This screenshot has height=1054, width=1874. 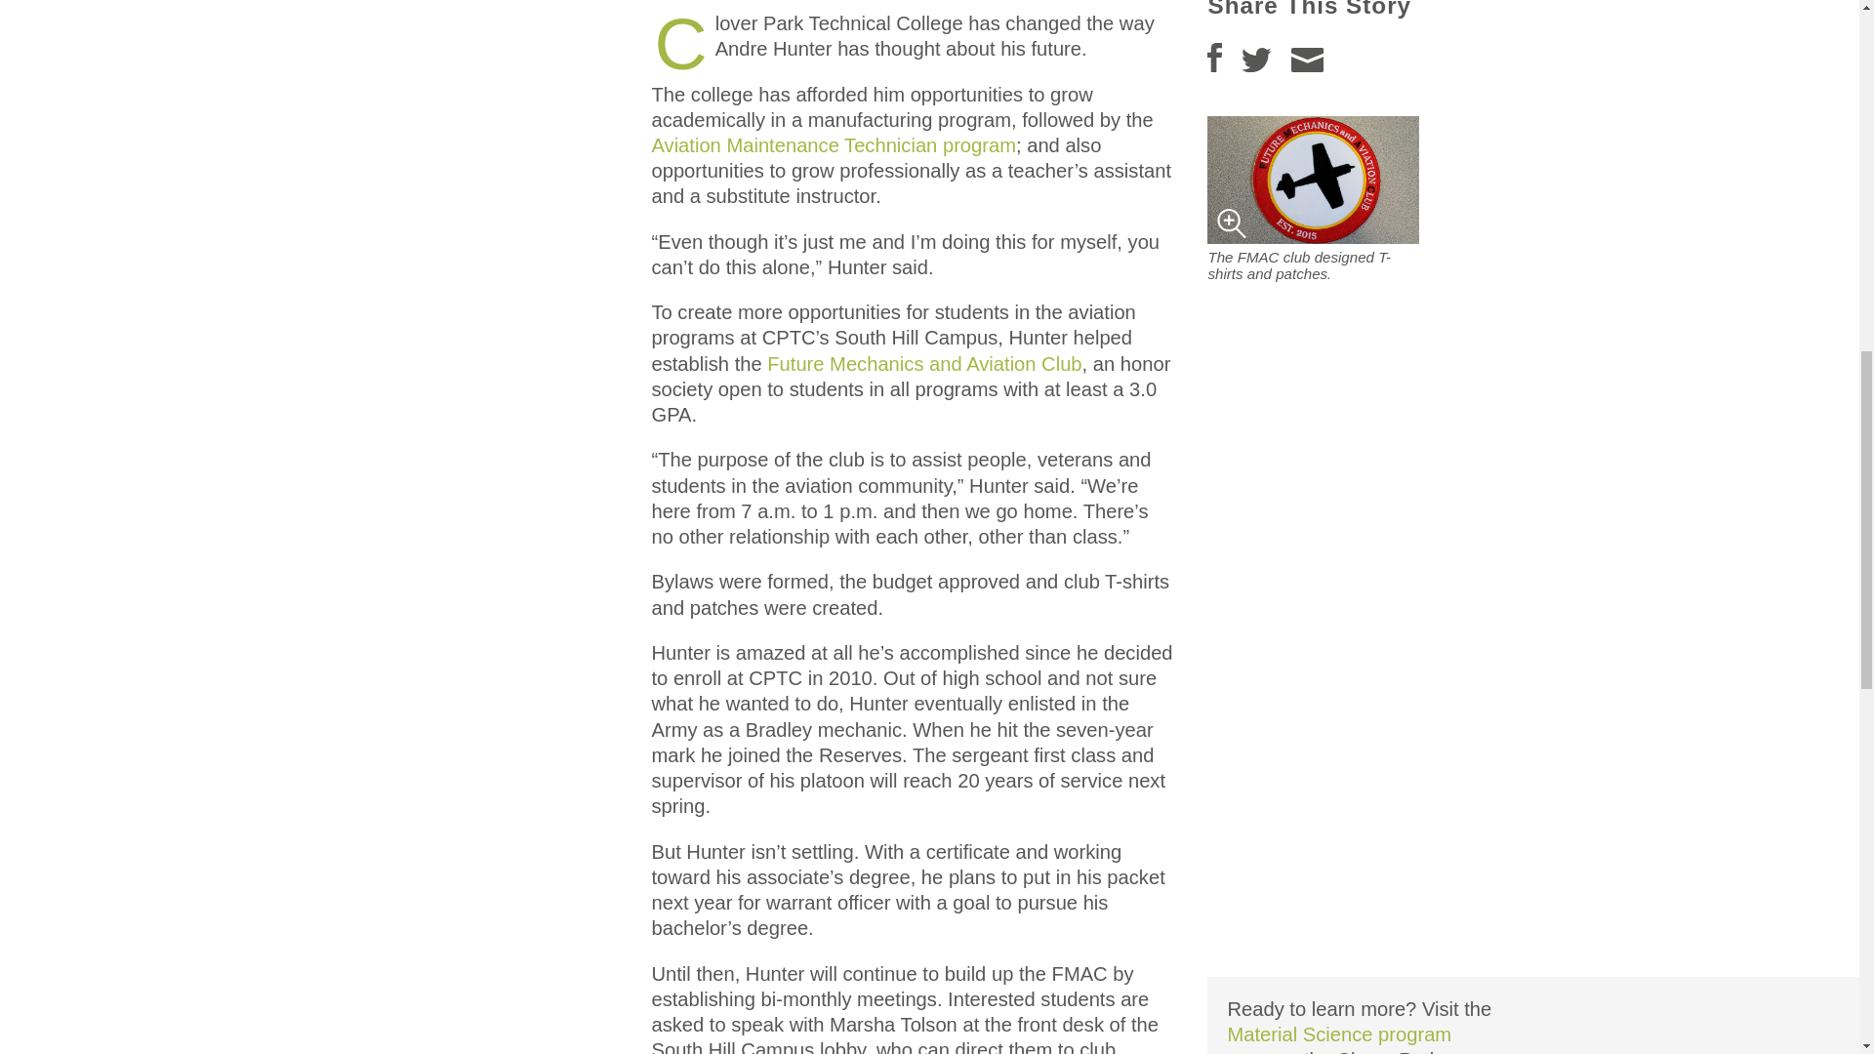 I want to click on Aviation Maintenance Technician program, so click(x=833, y=144).